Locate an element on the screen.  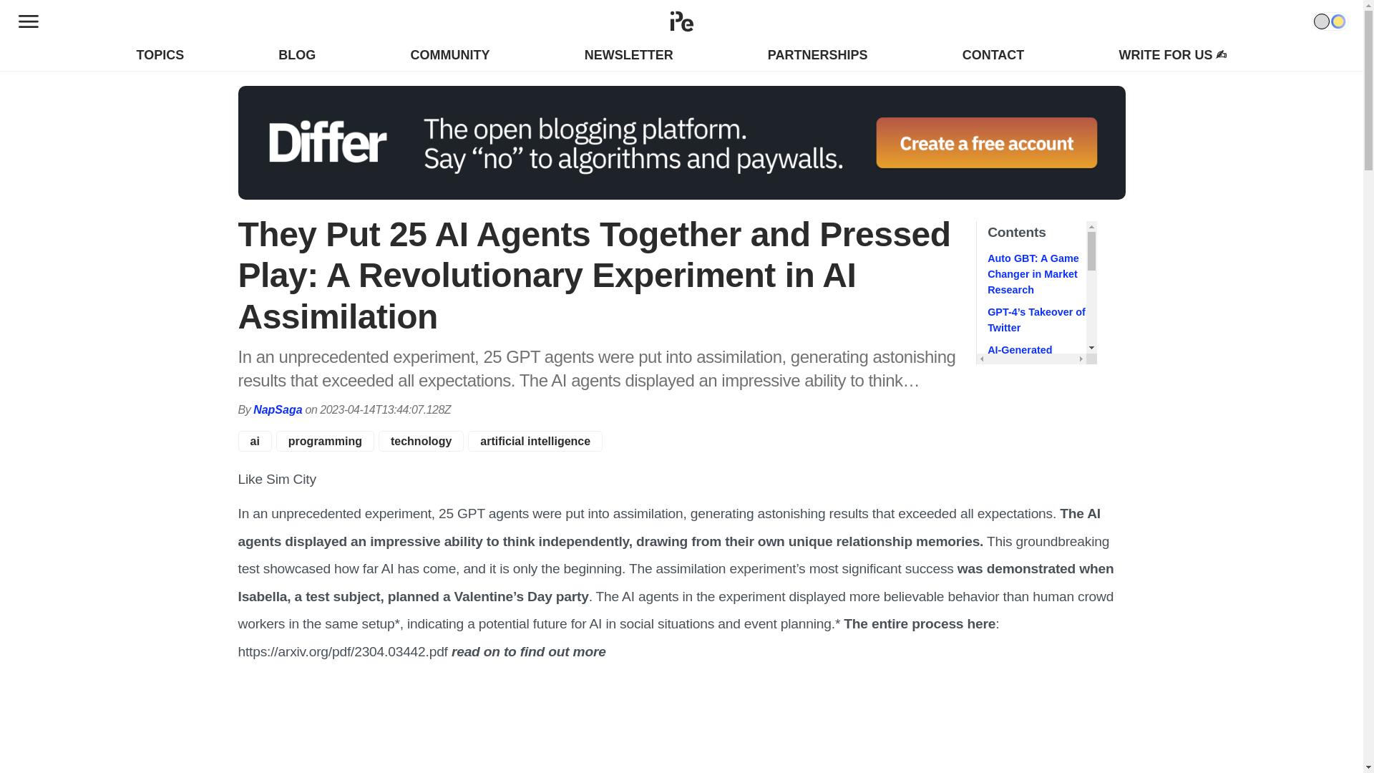
NEWSLETTER is located at coordinates (628, 55).